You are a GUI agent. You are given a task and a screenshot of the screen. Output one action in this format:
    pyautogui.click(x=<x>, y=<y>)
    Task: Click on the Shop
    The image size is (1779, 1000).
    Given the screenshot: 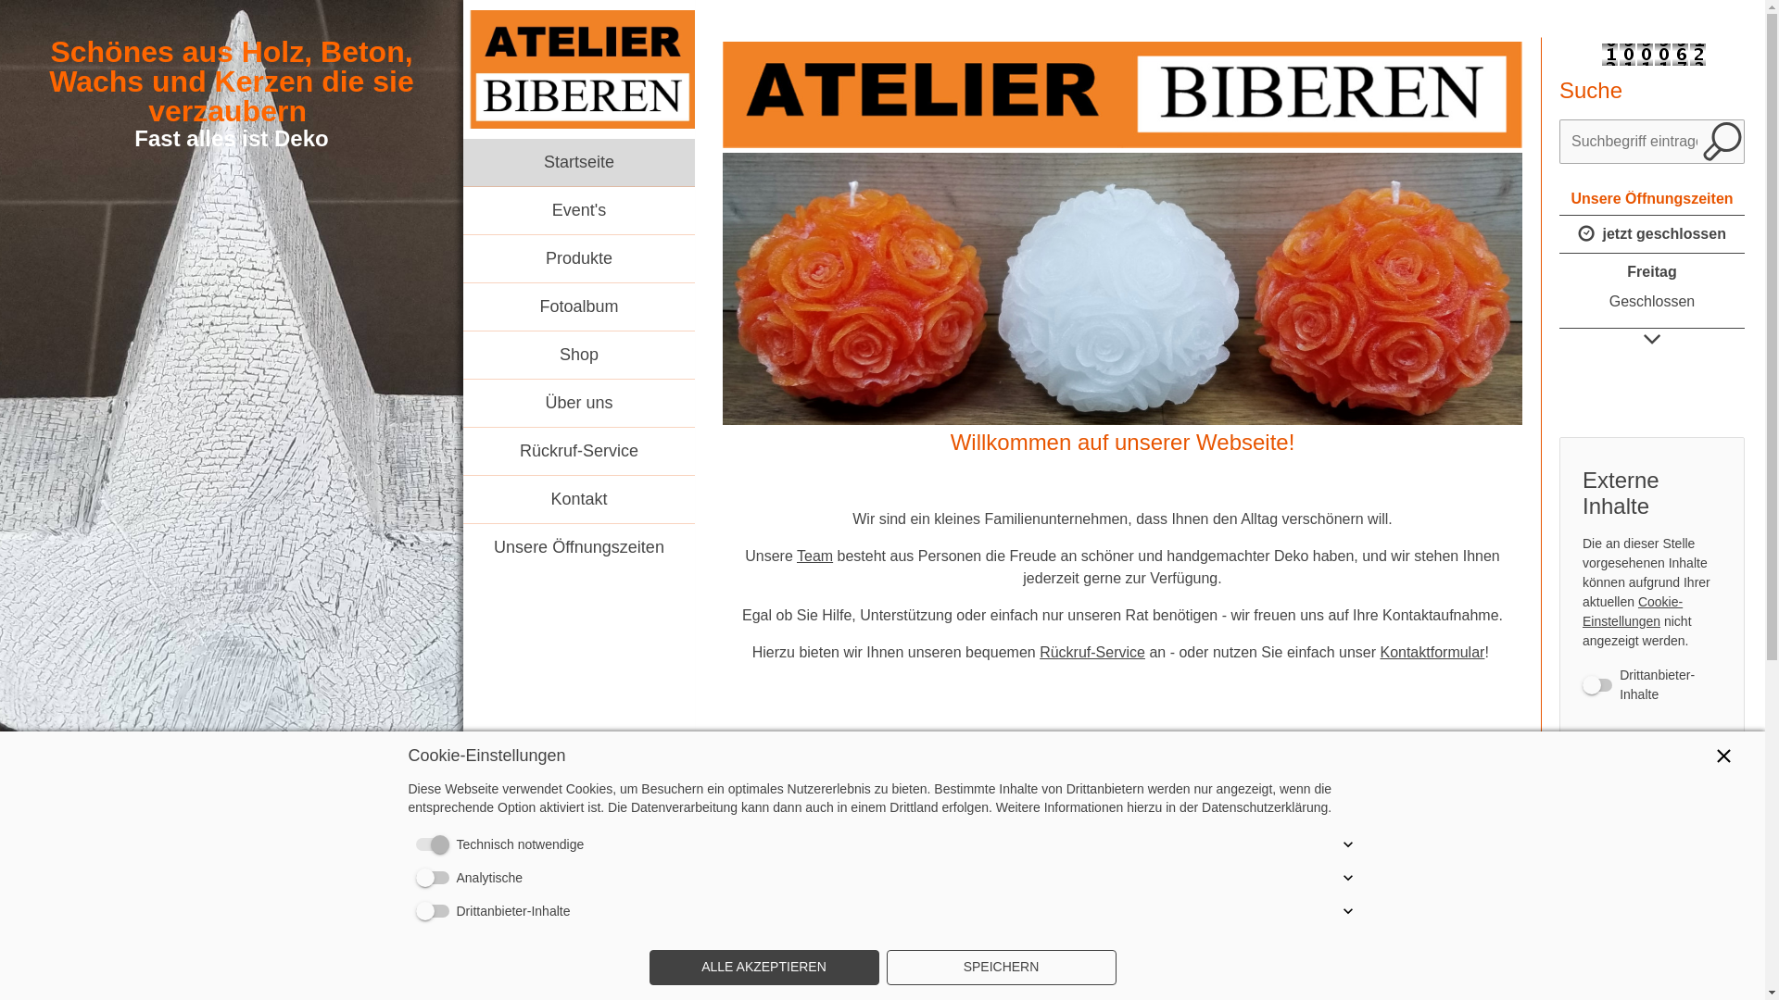 What is the action you would take?
    pyautogui.click(x=579, y=356)
    